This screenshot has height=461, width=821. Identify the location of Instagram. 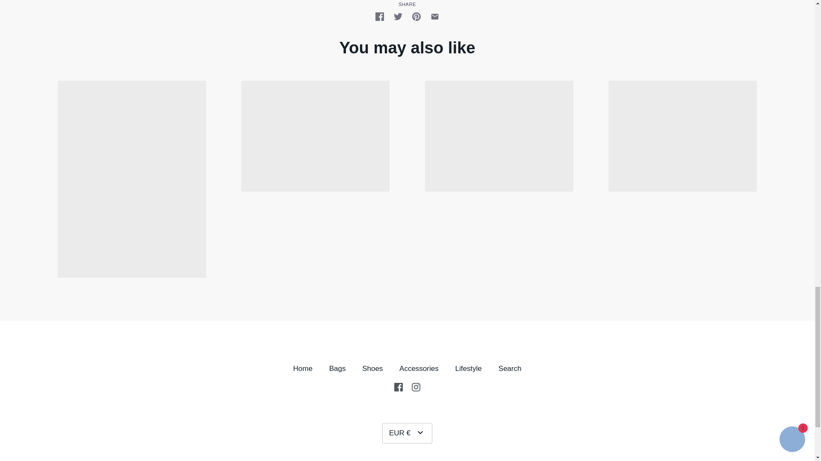
(416, 387).